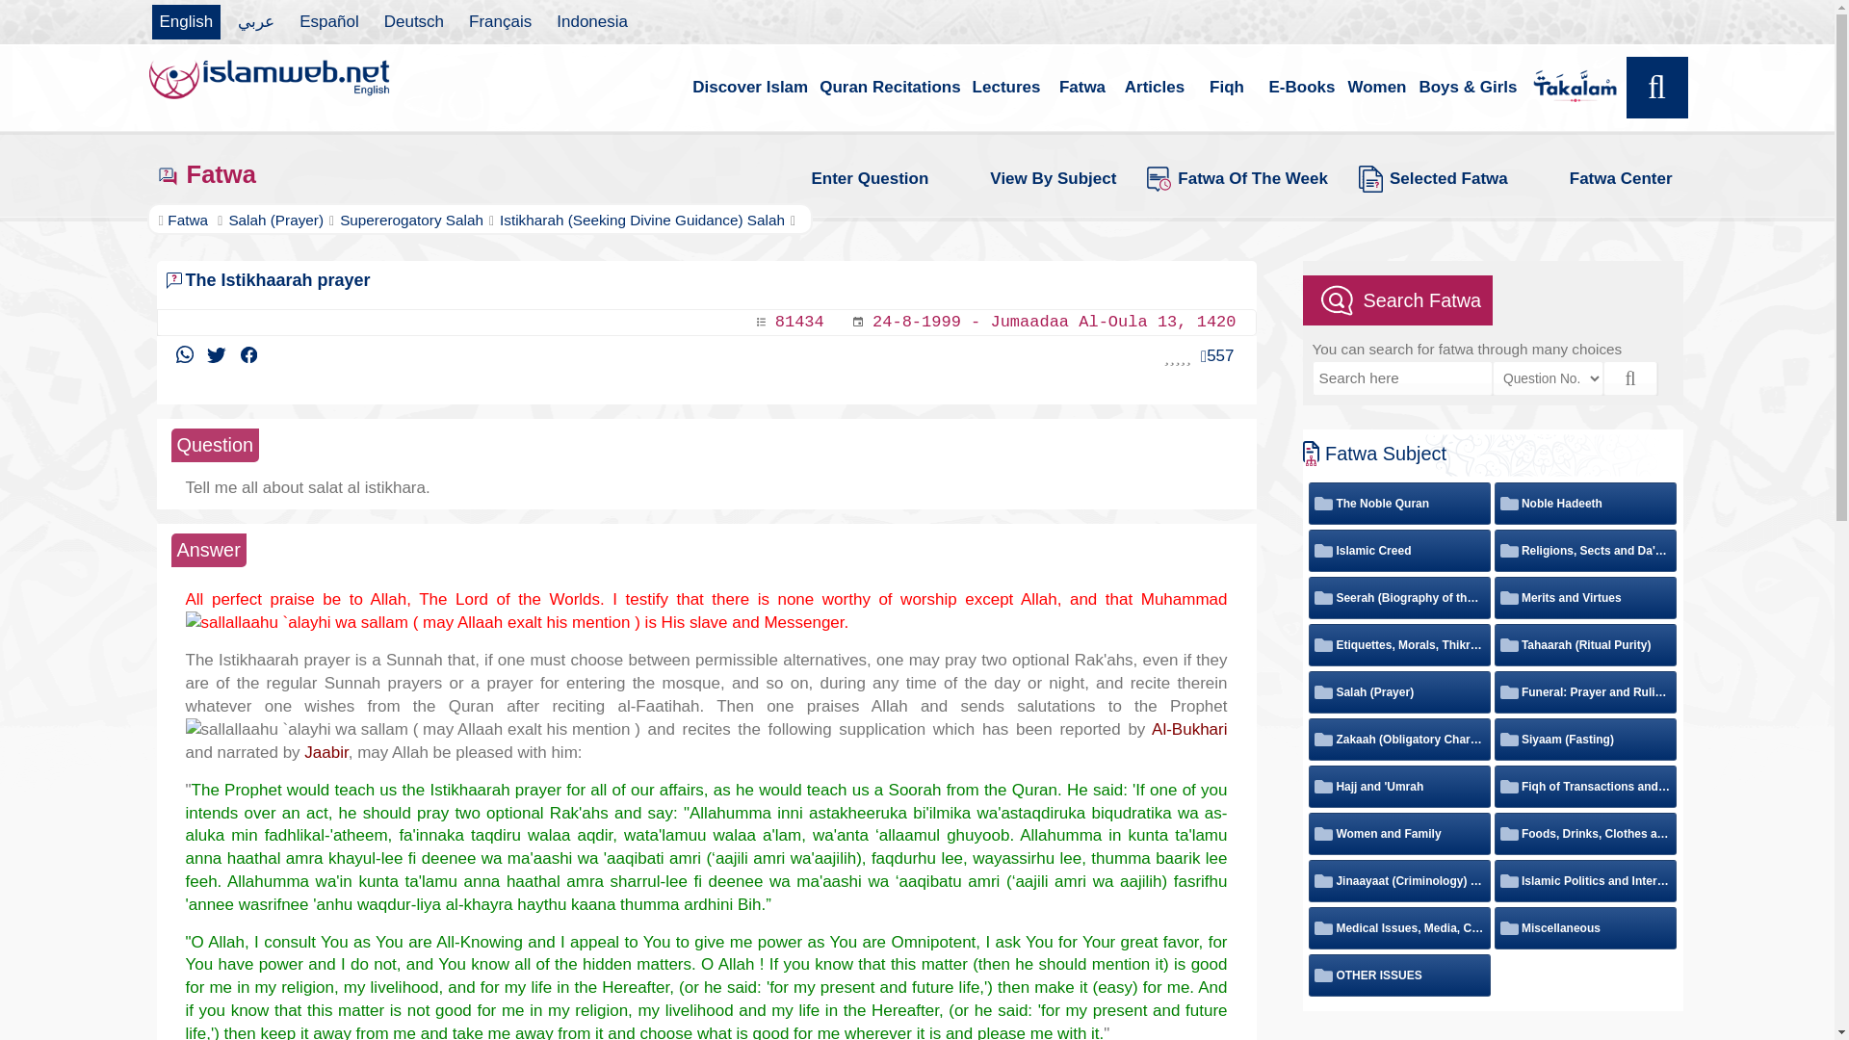 Image resolution: width=1849 pixels, height=1040 pixels. Describe the element at coordinates (1399, 645) in the screenshot. I see `Etiquettes, Morals, Thikr and Du'aa'` at that location.